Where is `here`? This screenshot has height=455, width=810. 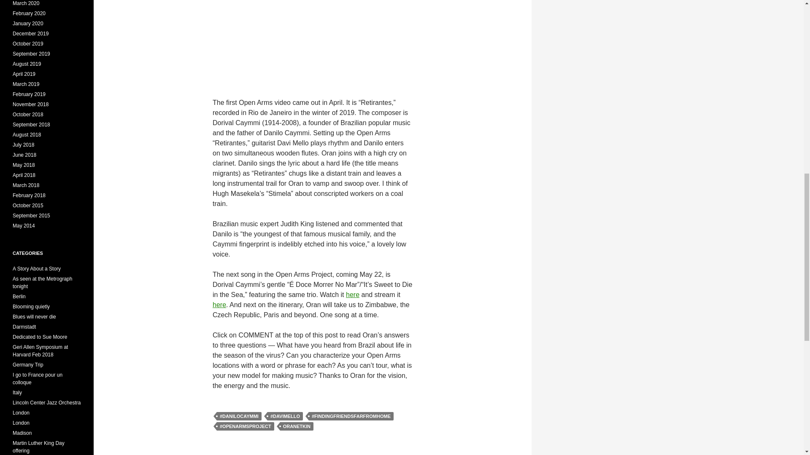 here is located at coordinates (219, 305).